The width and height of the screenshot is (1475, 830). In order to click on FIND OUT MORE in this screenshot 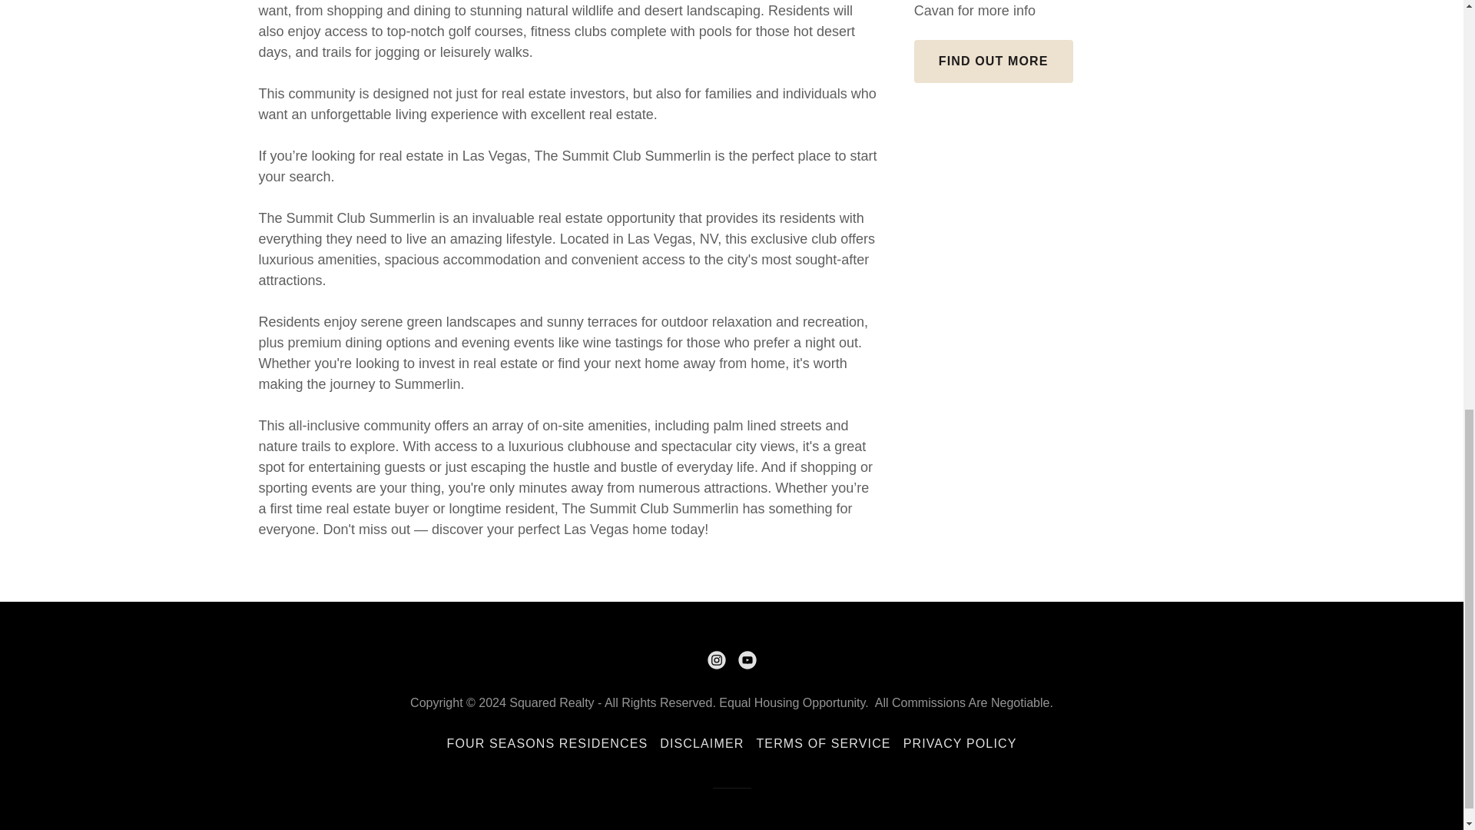, I will do `click(994, 61)`.